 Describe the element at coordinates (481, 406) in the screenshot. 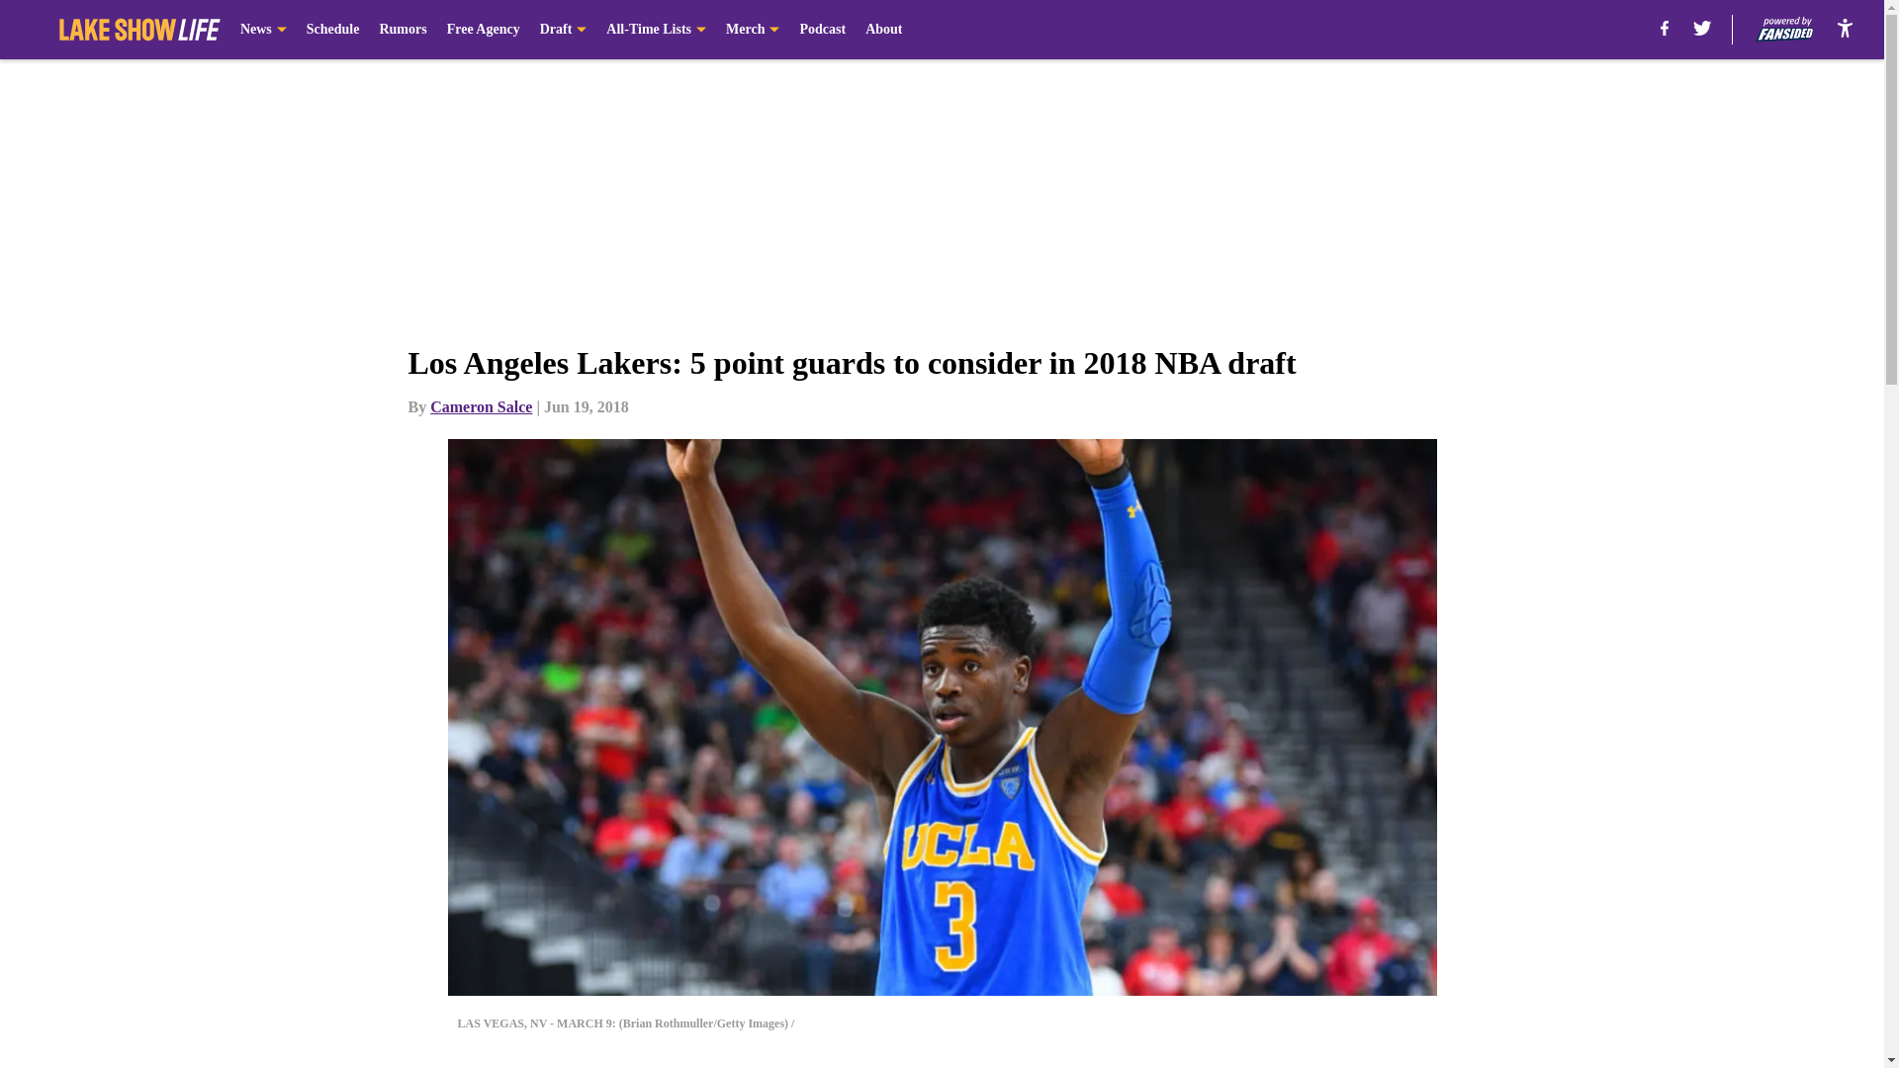

I see `Cameron Salce` at that location.